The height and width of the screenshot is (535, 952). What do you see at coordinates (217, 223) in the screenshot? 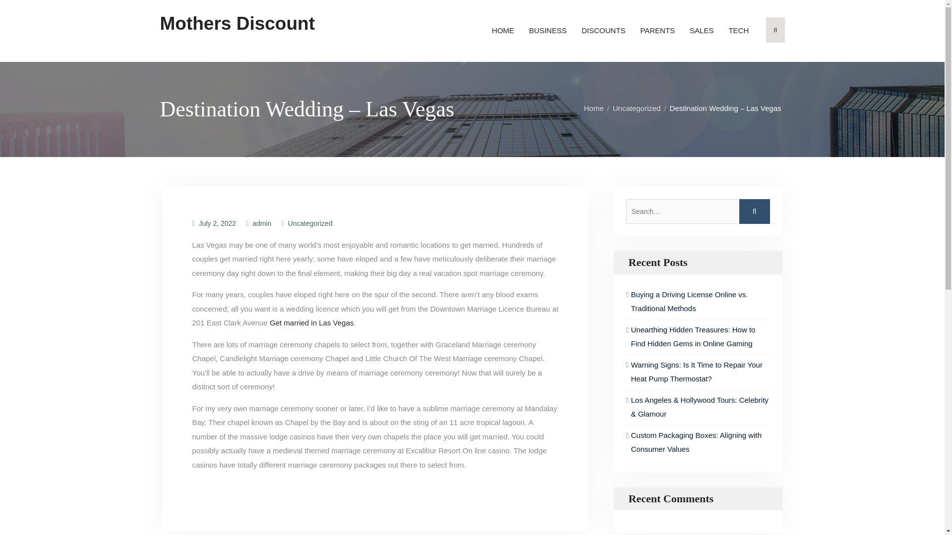
I see `July 2, 2022` at bounding box center [217, 223].